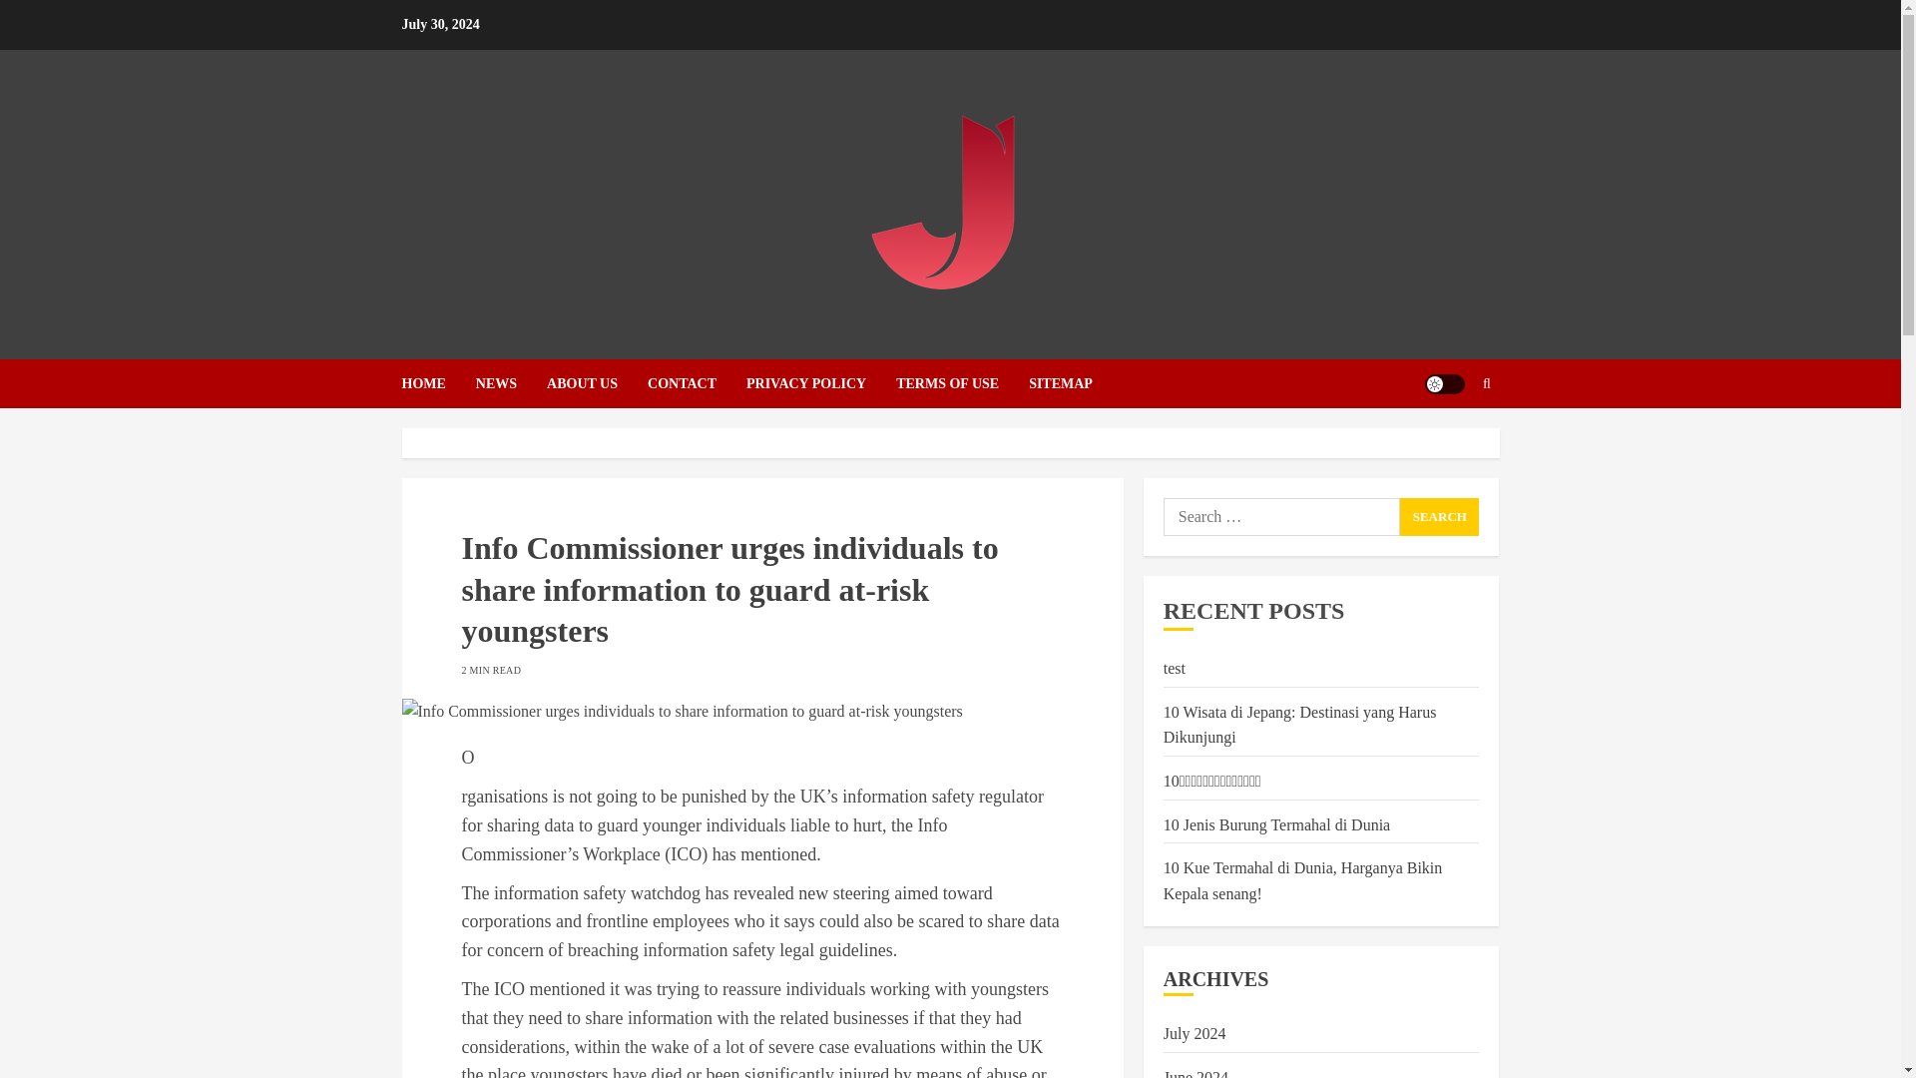 The height and width of the screenshot is (1078, 1916). I want to click on 10 Wisata di Jepang: Destinasi yang Harus Dikunjungi, so click(1299, 726).